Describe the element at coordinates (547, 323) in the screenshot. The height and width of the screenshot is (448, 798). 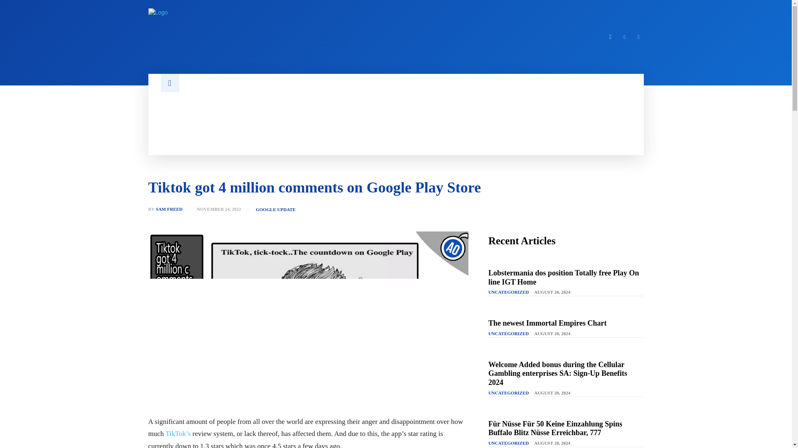
I see `The newest Immortal Empires Chart` at that location.